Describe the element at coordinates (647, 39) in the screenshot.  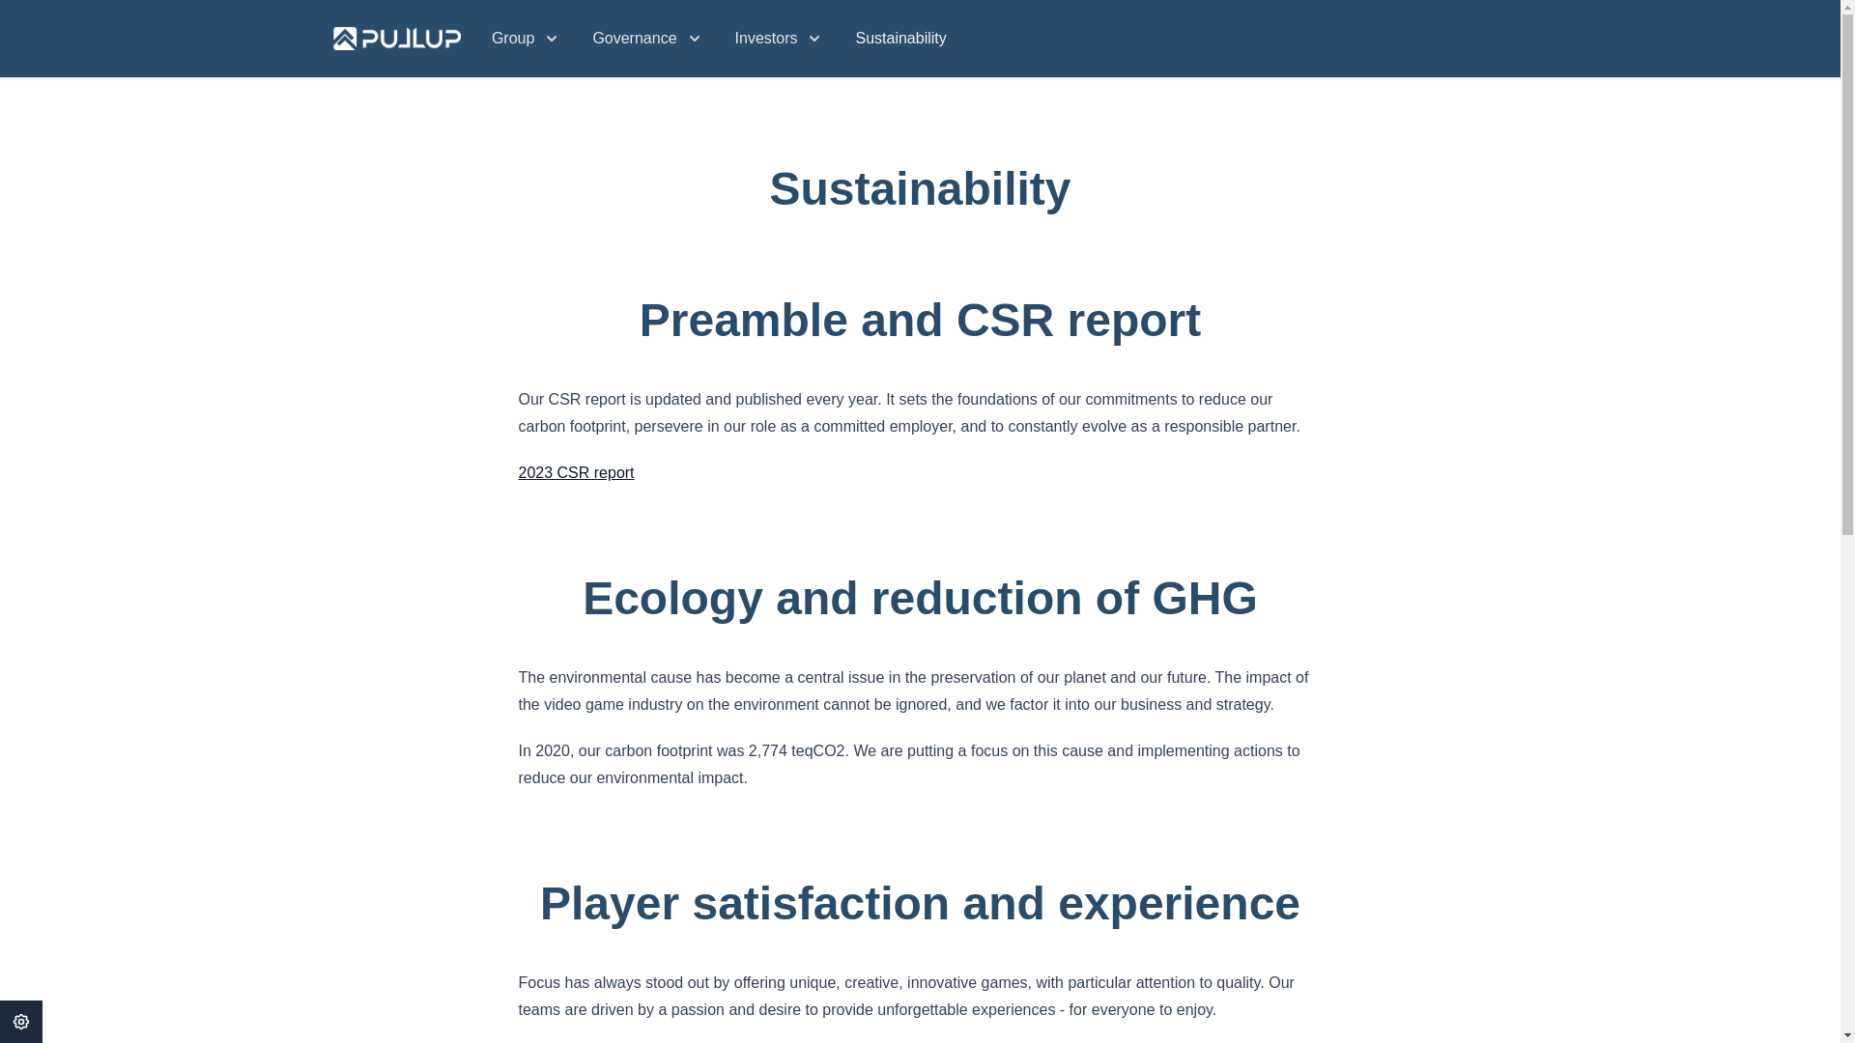
I see `Governance` at that location.